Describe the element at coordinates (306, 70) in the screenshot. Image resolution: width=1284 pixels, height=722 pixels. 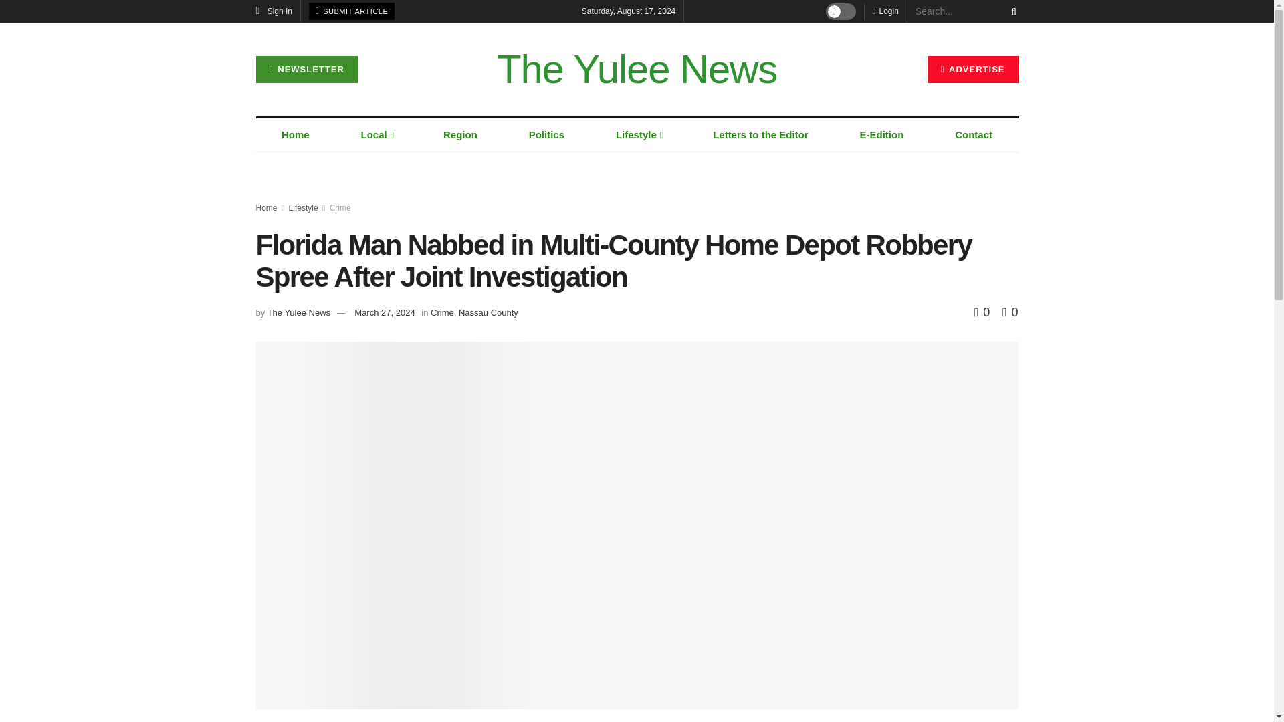
I see `NEWSLETTER` at that location.